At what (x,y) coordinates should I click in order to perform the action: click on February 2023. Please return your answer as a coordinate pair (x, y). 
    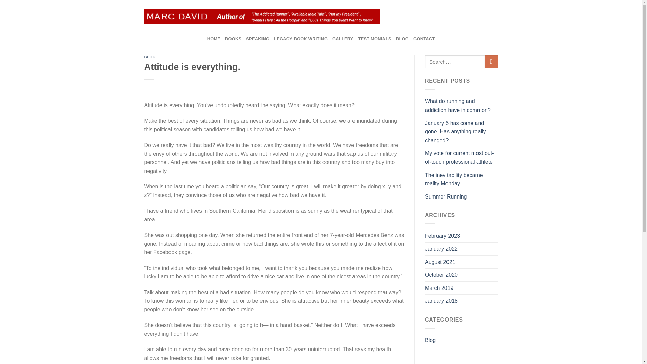
    Looking at the image, I should click on (442, 236).